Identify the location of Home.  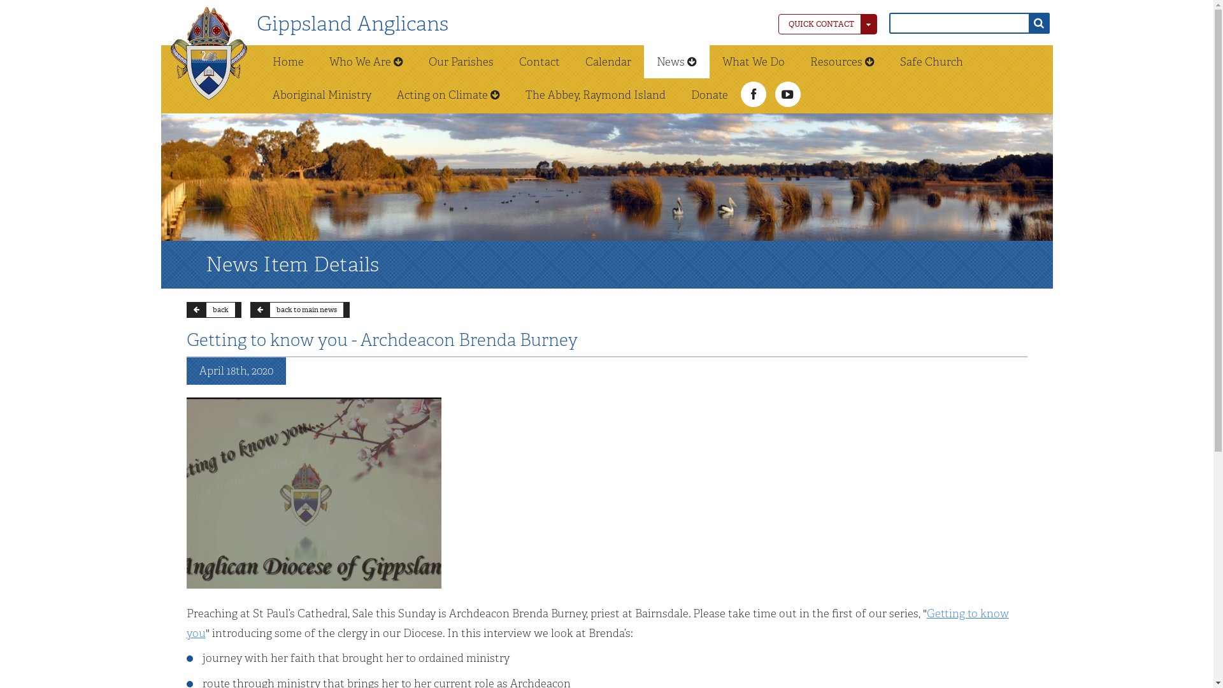
(288, 62).